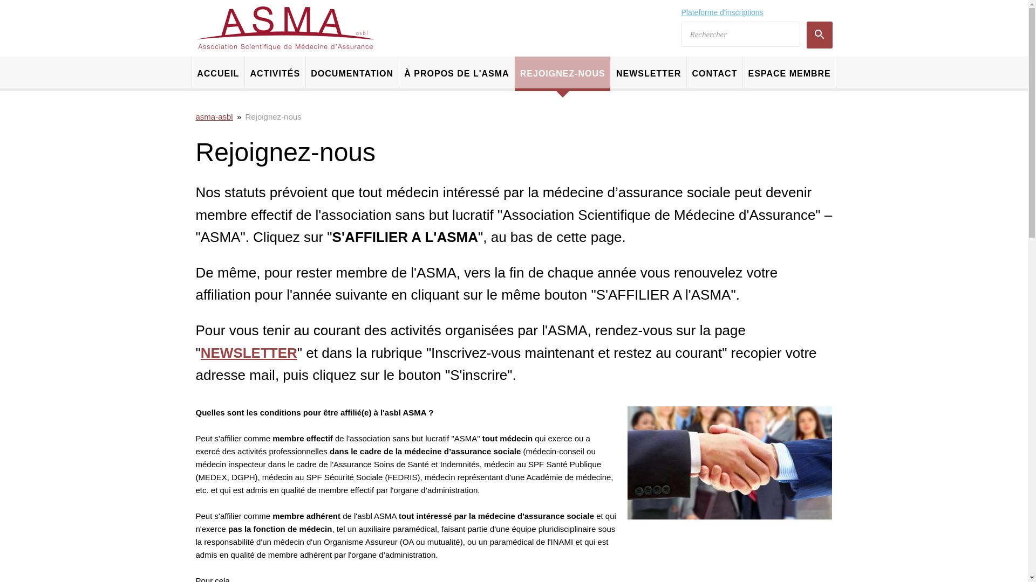 The height and width of the screenshot is (582, 1036). What do you see at coordinates (562, 74) in the screenshot?
I see `REJOIGNEZ-NOUS` at bounding box center [562, 74].